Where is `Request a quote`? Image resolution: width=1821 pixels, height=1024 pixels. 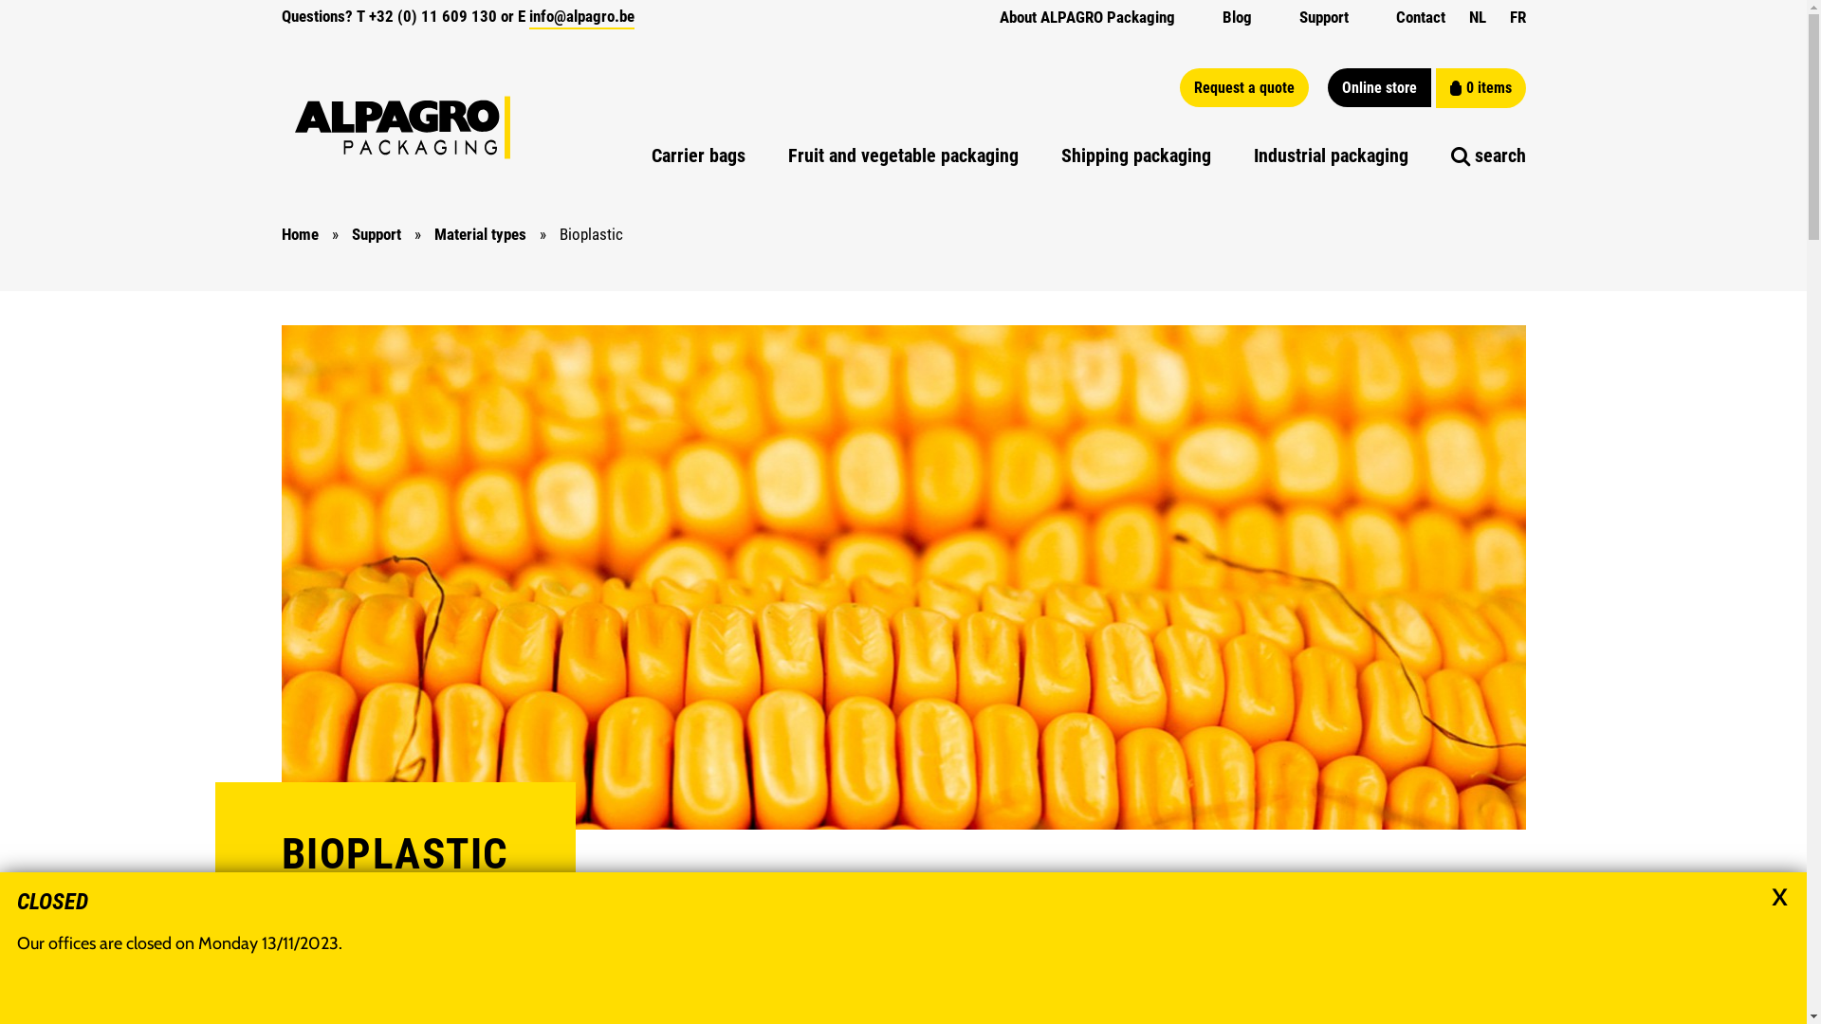
Request a quote is located at coordinates (1244, 87).